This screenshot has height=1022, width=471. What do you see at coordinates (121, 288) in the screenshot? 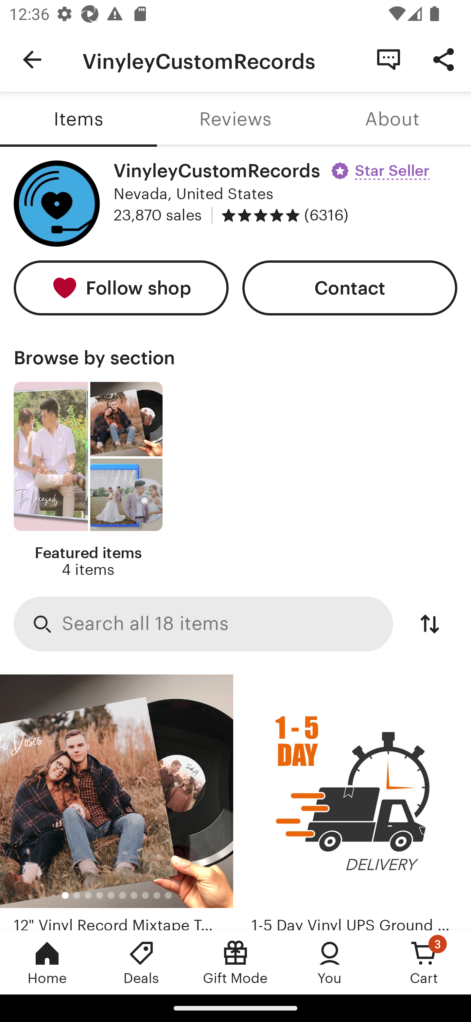
I see `Follow shop` at bounding box center [121, 288].